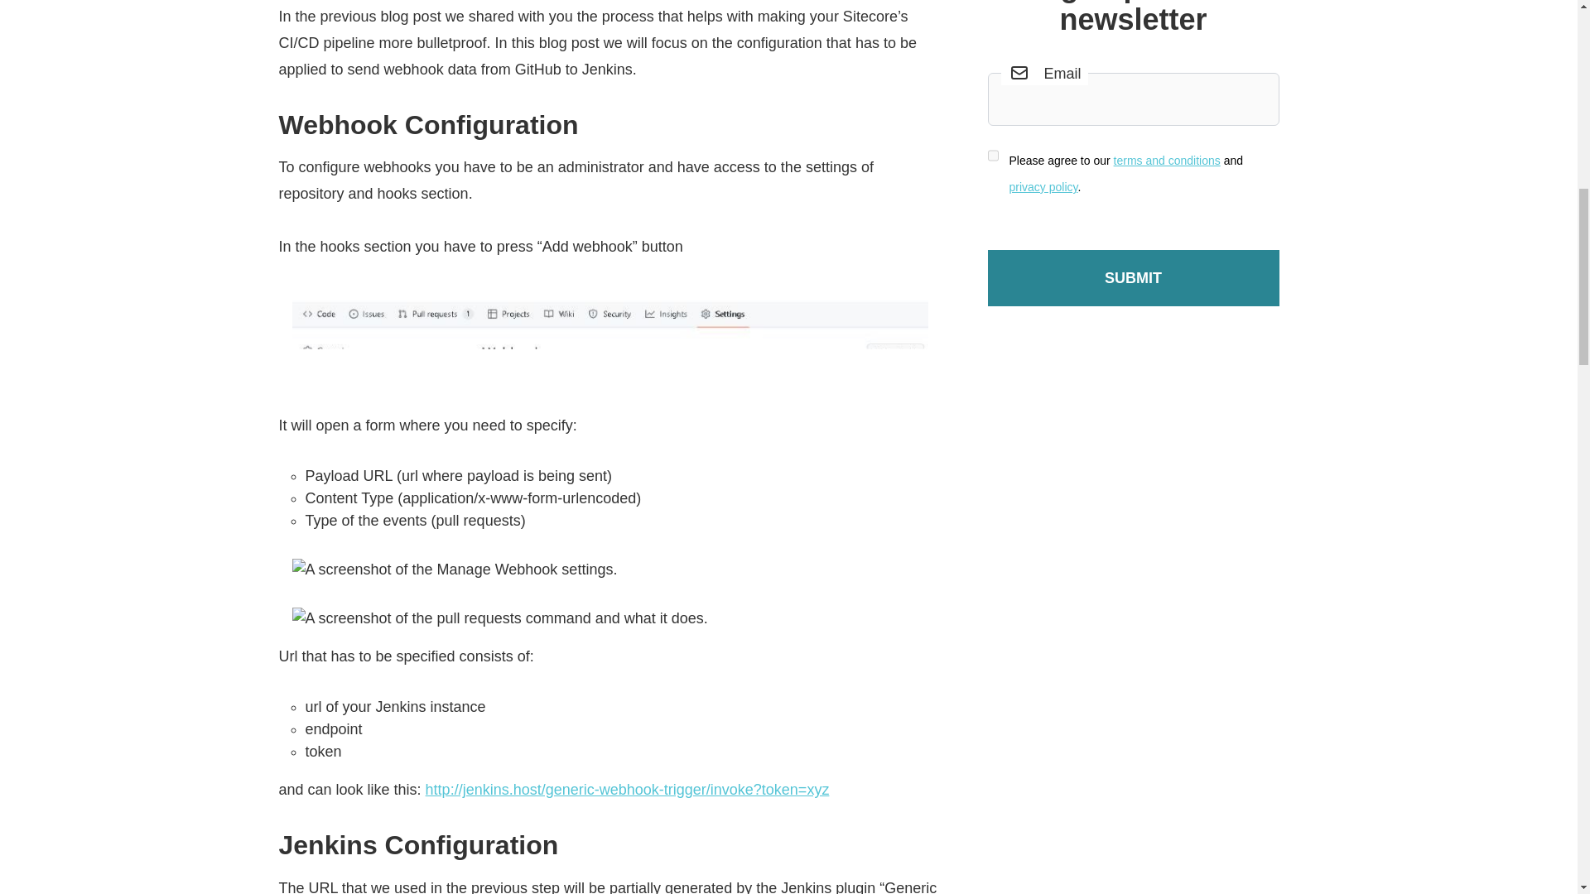 The width and height of the screenshot is (1590, 894). What do you see at coordinates (1043, 187) in the screenshot?
I see `privacy policy` at bounding box center [1043, 187].